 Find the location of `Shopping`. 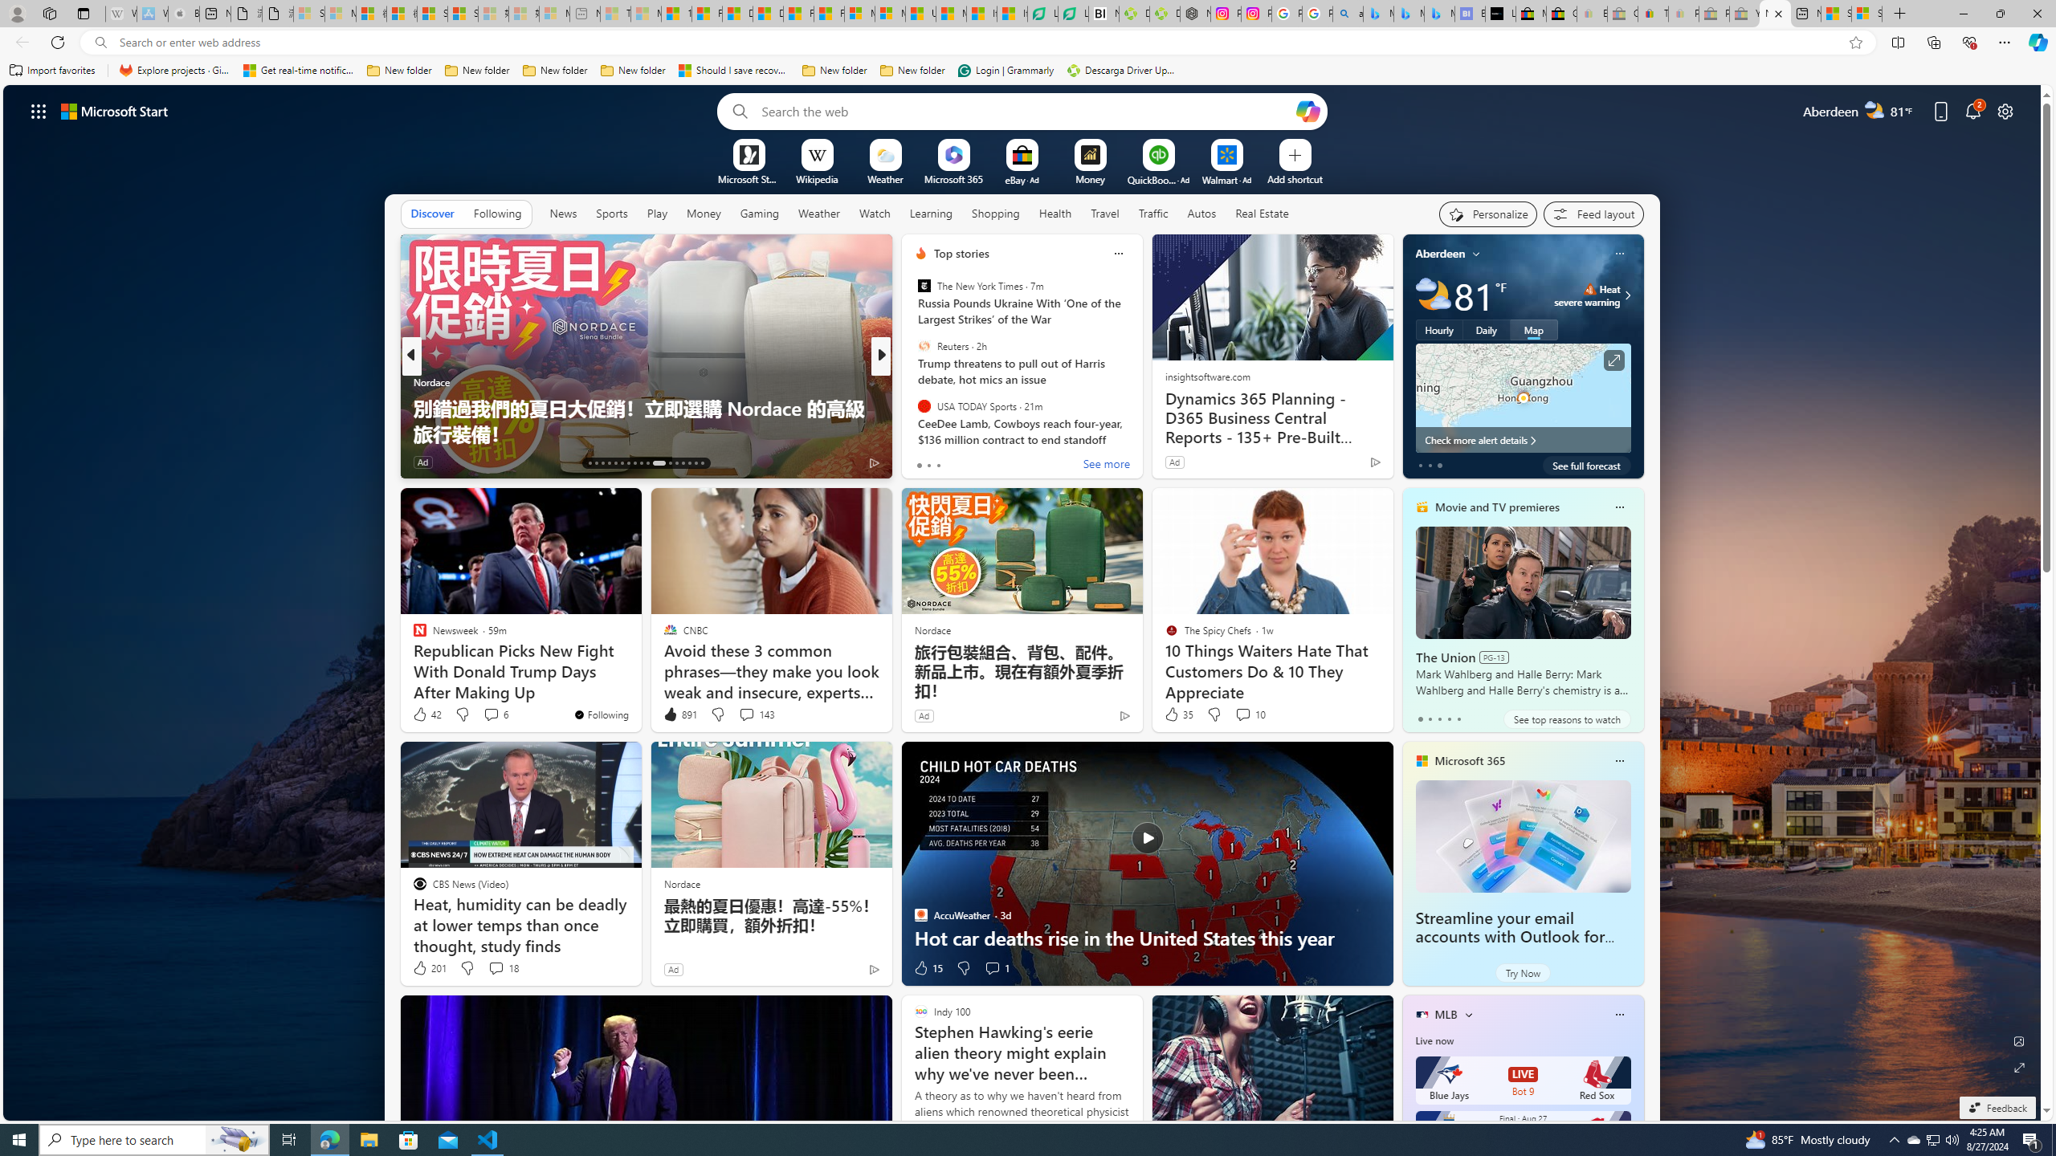

Shopping is located at coordinates (996, 213).